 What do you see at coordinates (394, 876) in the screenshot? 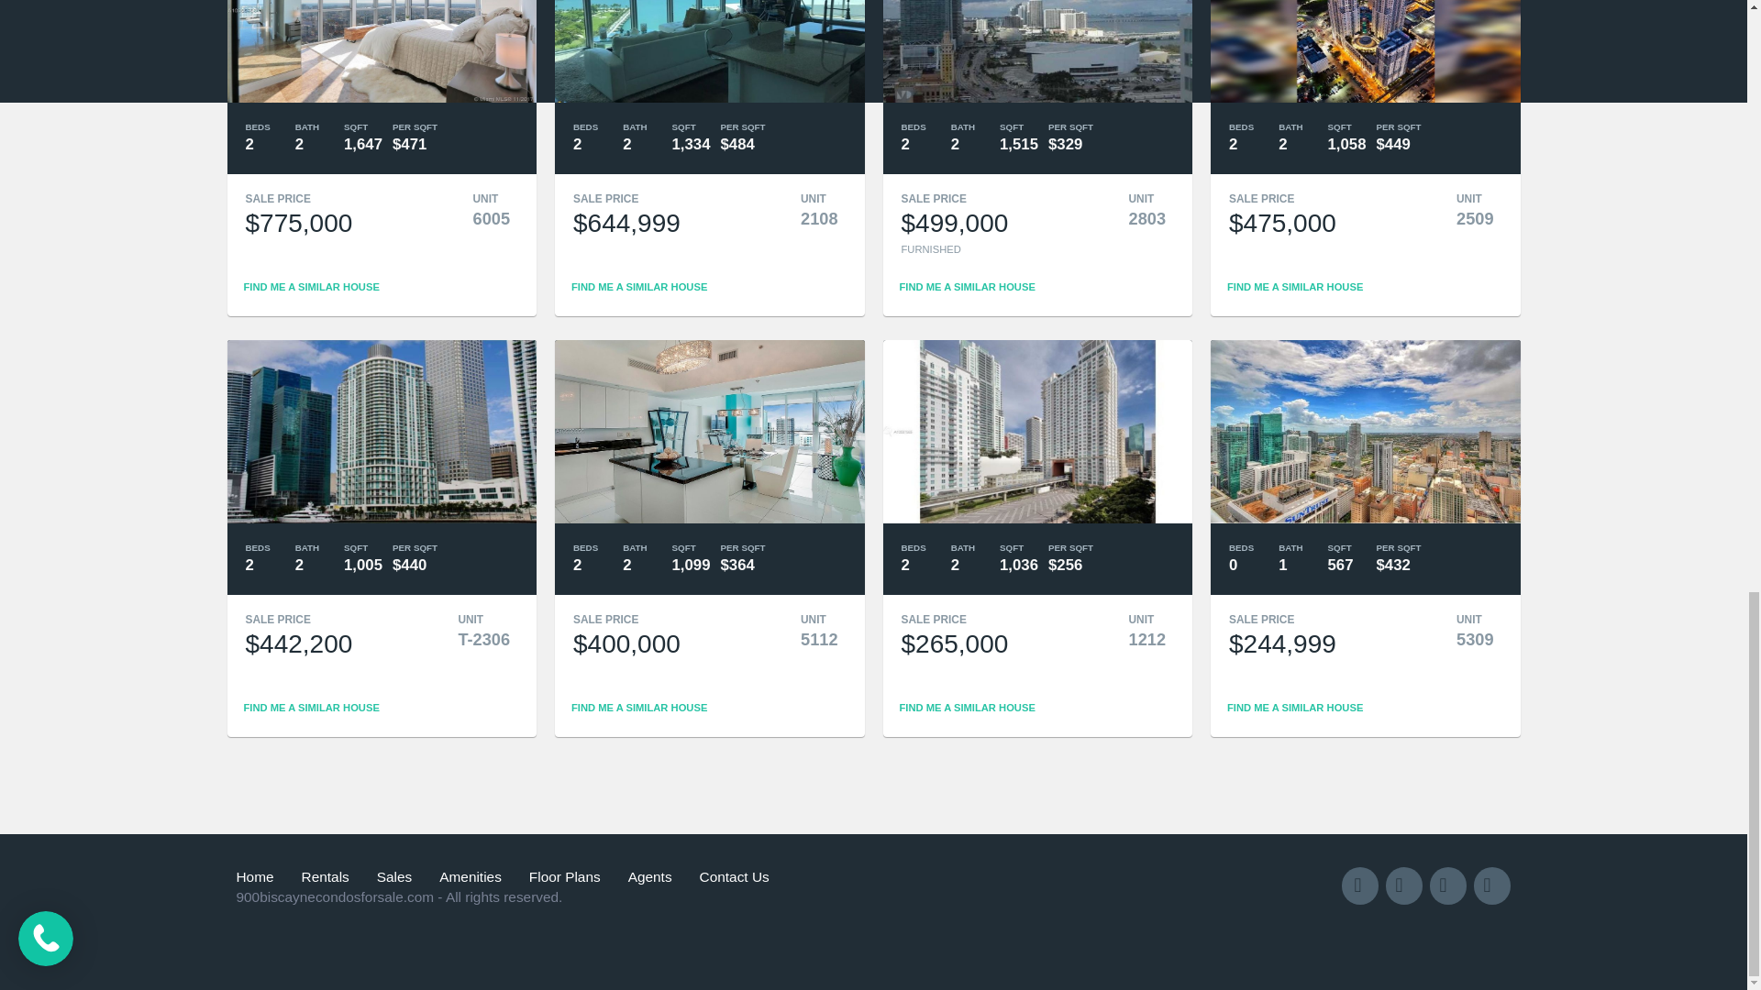
I see `Sales` at bounding box center [394, 876].